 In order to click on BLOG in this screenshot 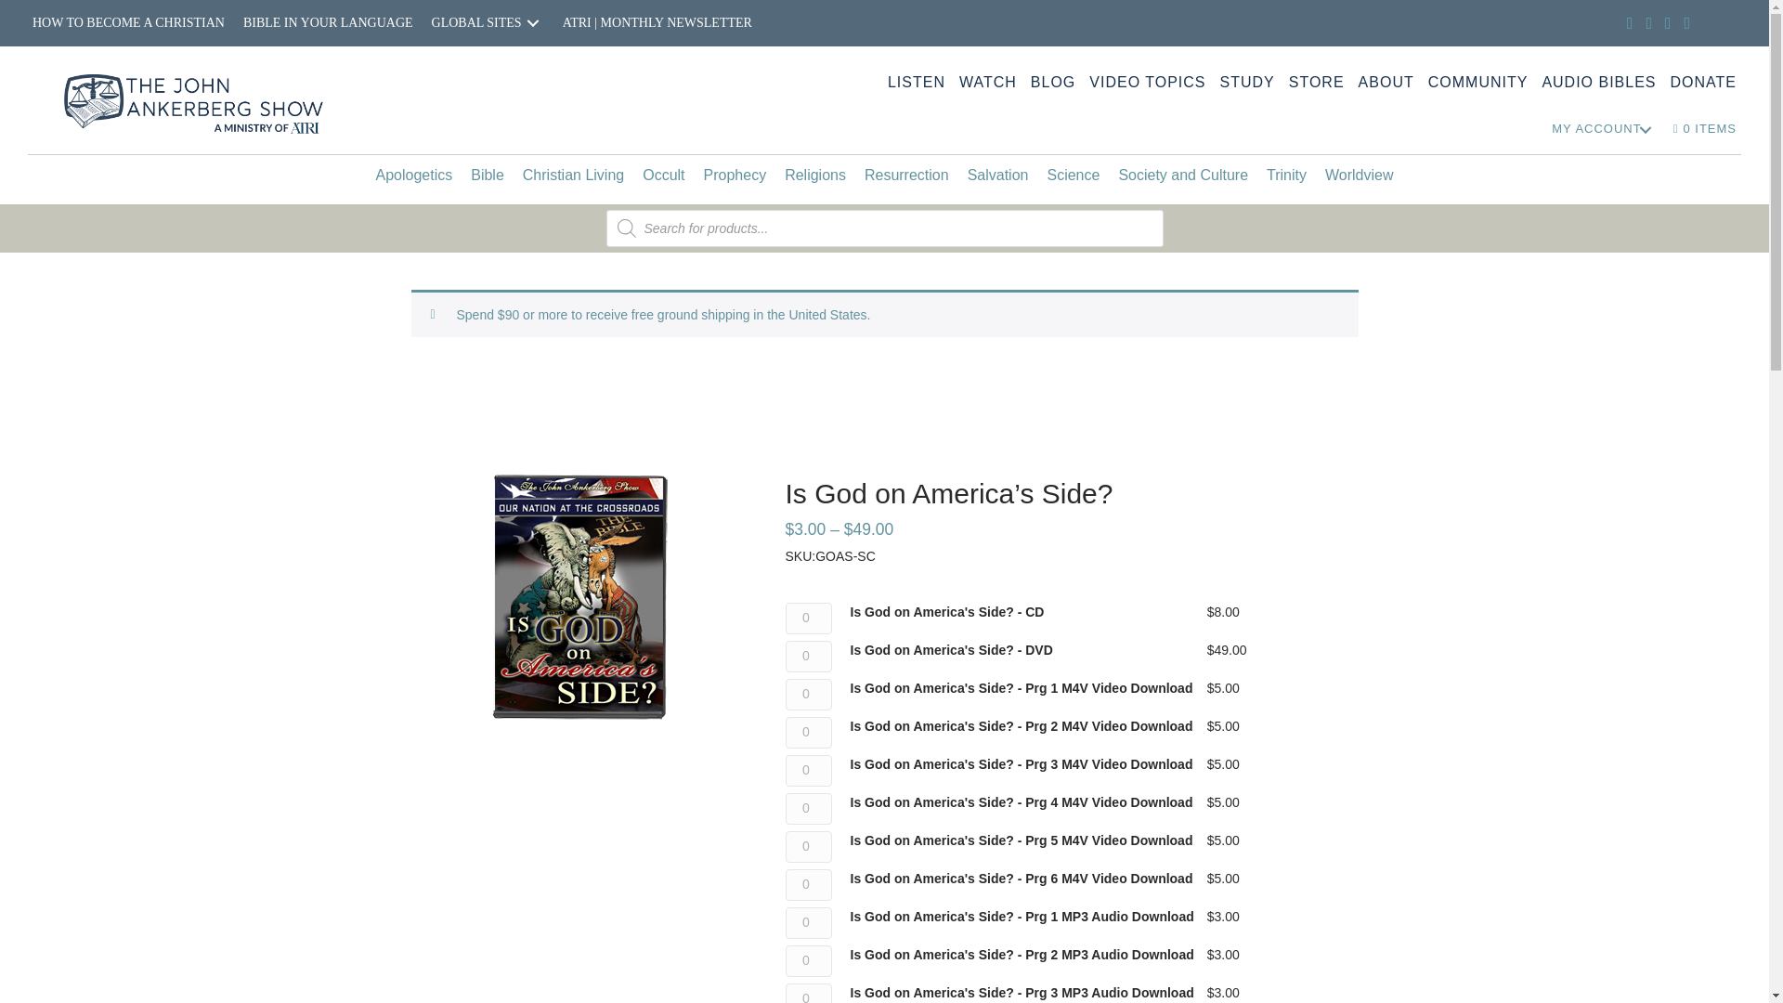, I will do `click(1053, 82)`.